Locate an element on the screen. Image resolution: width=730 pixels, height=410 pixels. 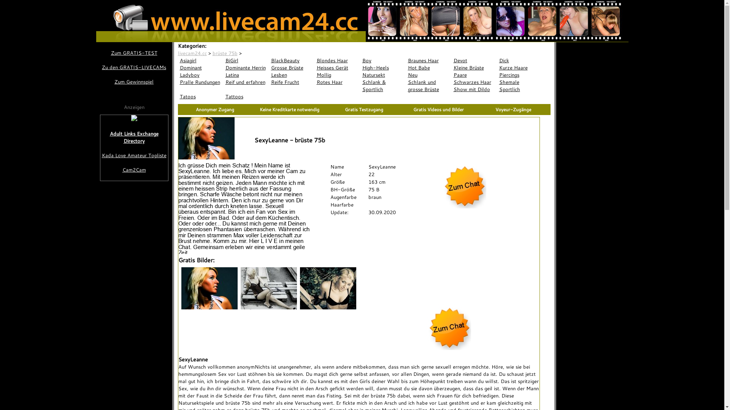
Mollig is located at coordinates (338, 75).